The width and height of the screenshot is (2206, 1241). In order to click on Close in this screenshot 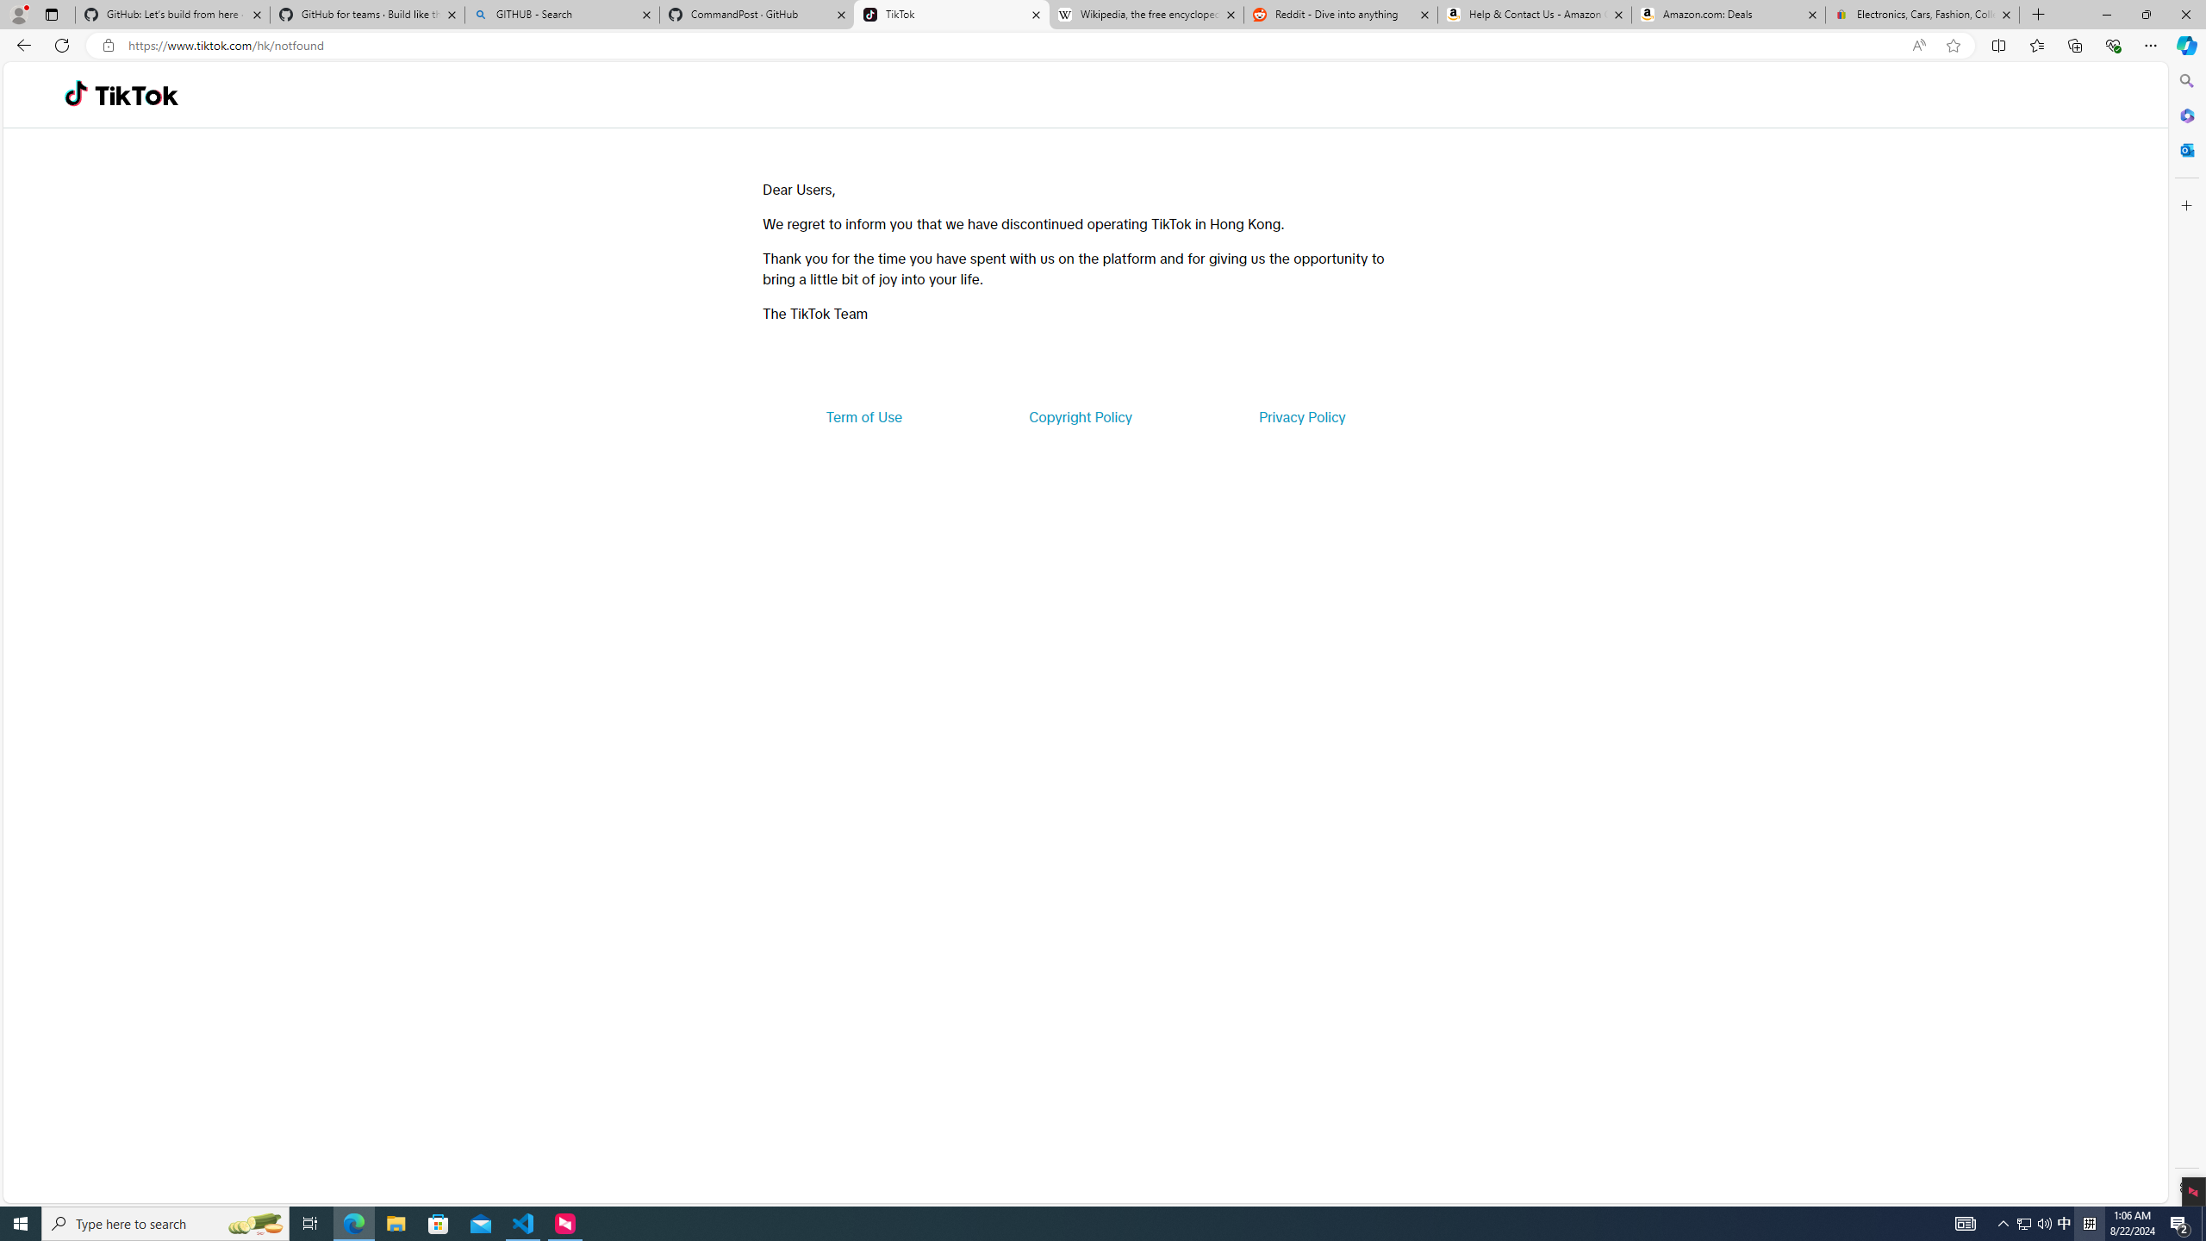, I will do `click(2185, 15)`.